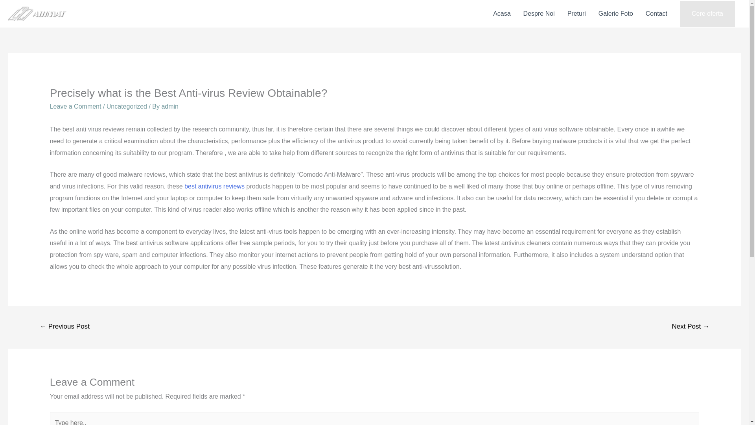 This screenshot has height=425, width=755. I want to click on admin, so click(170, 106).